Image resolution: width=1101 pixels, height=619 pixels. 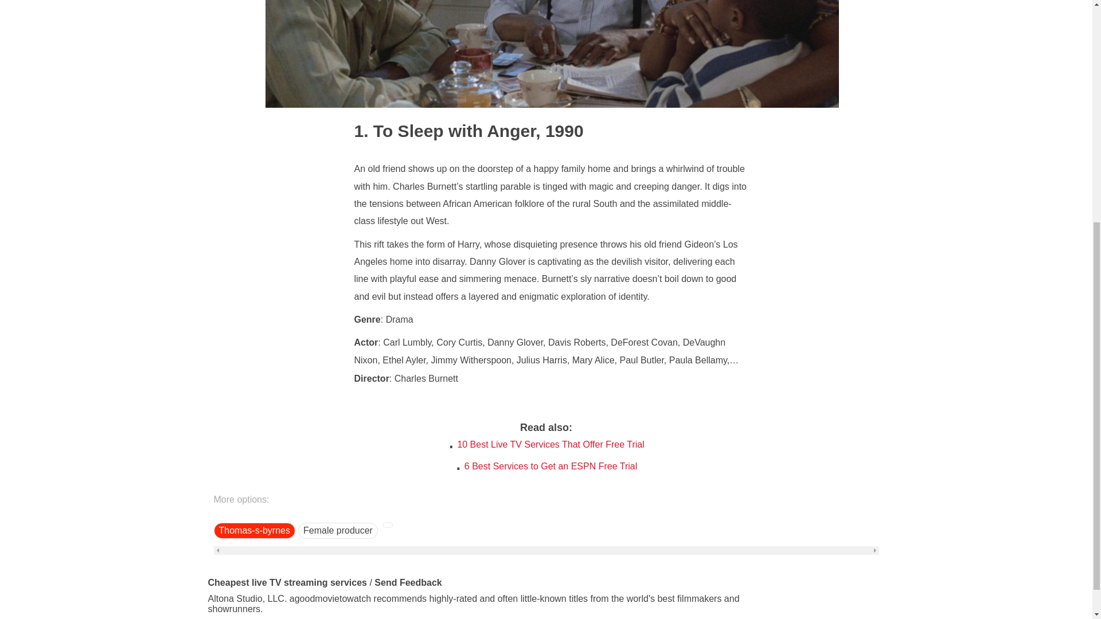 I want to click on To Sleep with Anger, so click(x=445, y=131).